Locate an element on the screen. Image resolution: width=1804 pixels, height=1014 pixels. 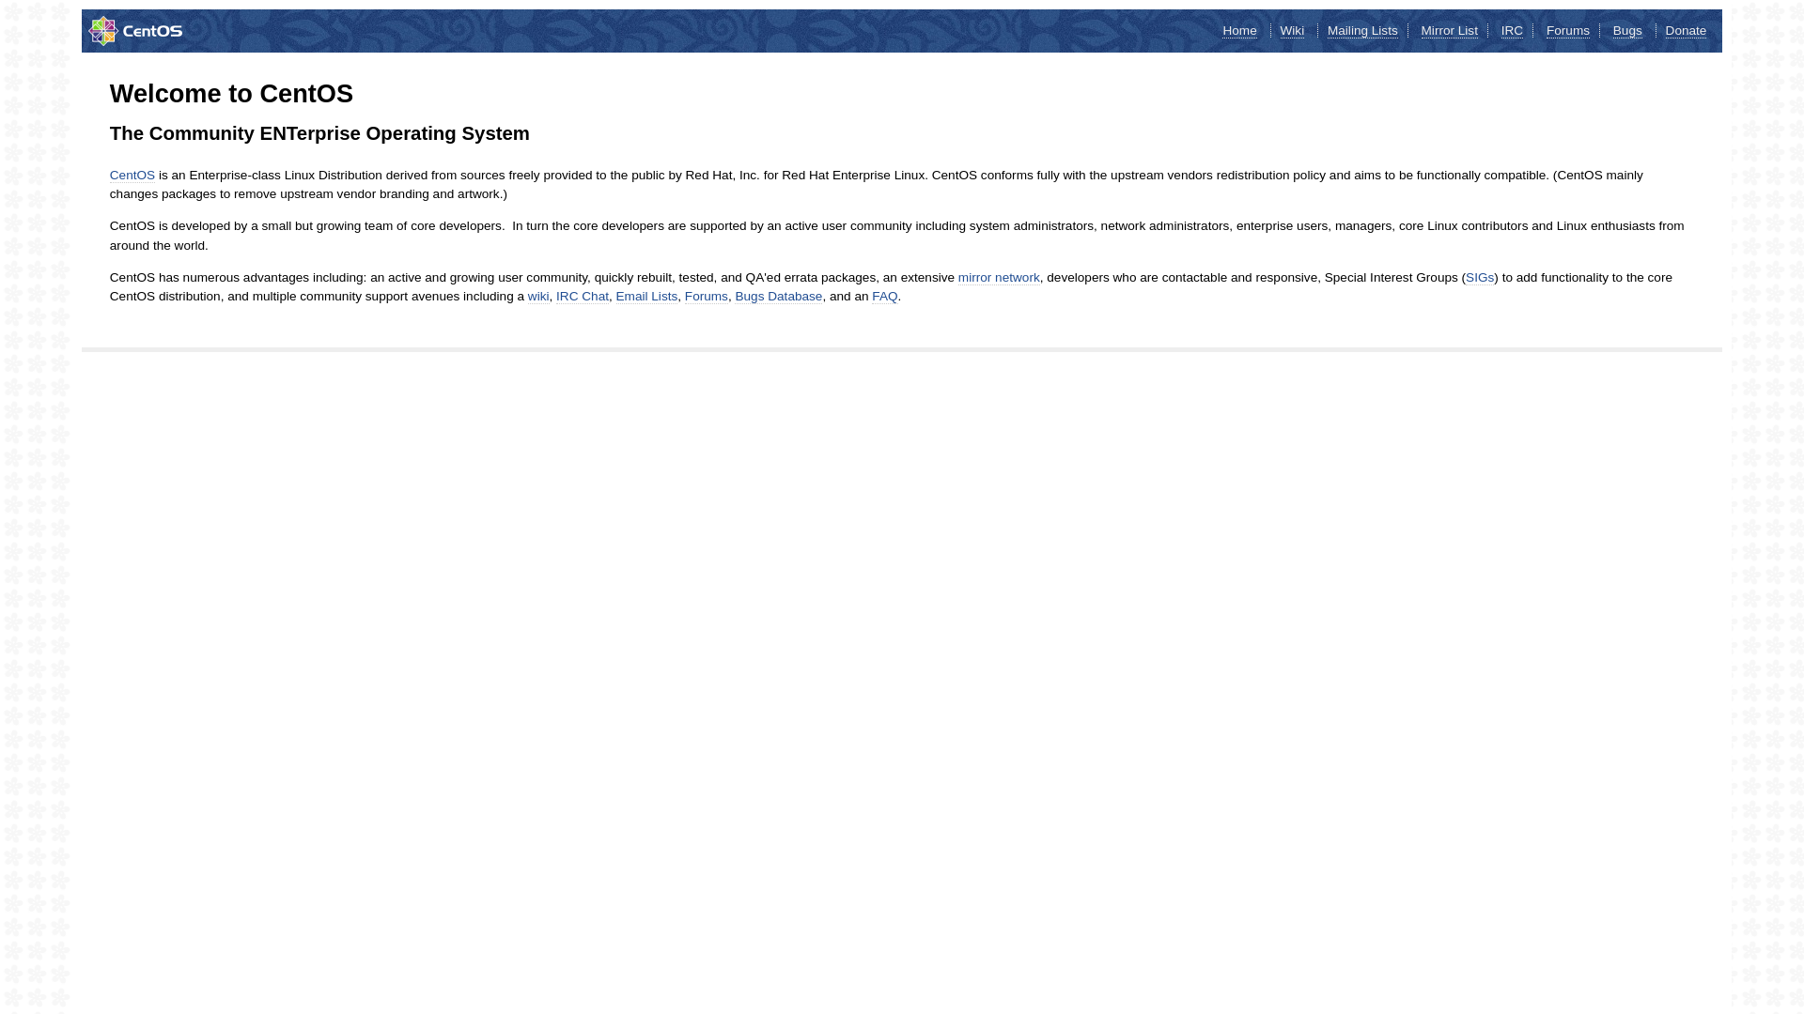
Forums is located at coordinates (1568, 31).